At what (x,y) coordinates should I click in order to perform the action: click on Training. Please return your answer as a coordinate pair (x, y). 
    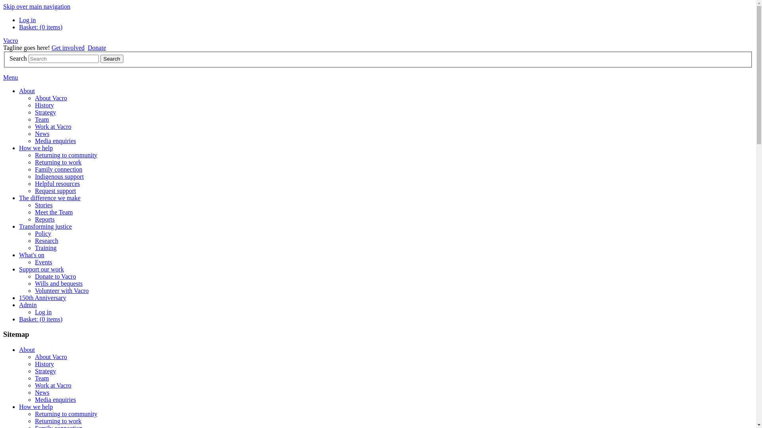
    Looking at the image, I should click on (46, 248).